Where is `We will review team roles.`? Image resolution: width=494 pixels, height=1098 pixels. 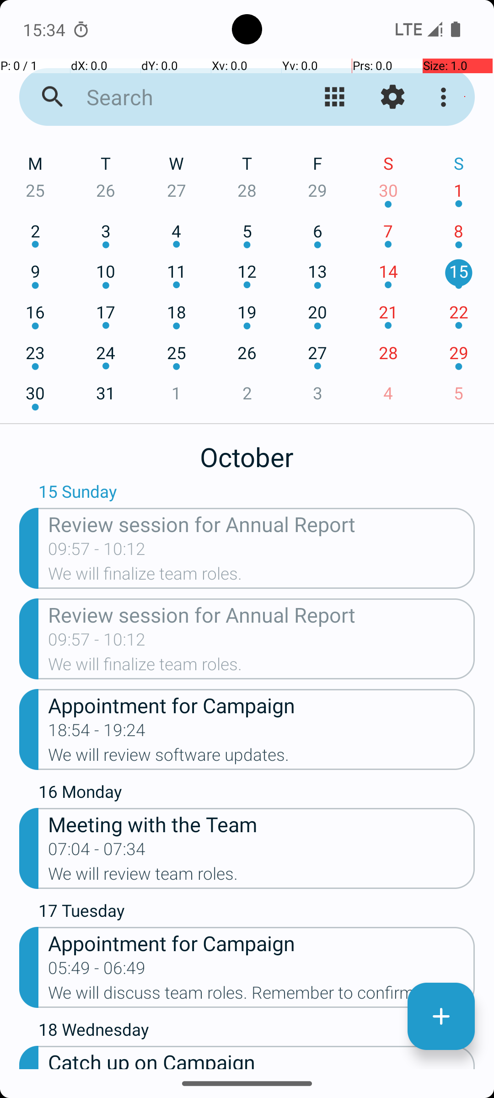
We will review team roles. is located at coordinates (262, 877).